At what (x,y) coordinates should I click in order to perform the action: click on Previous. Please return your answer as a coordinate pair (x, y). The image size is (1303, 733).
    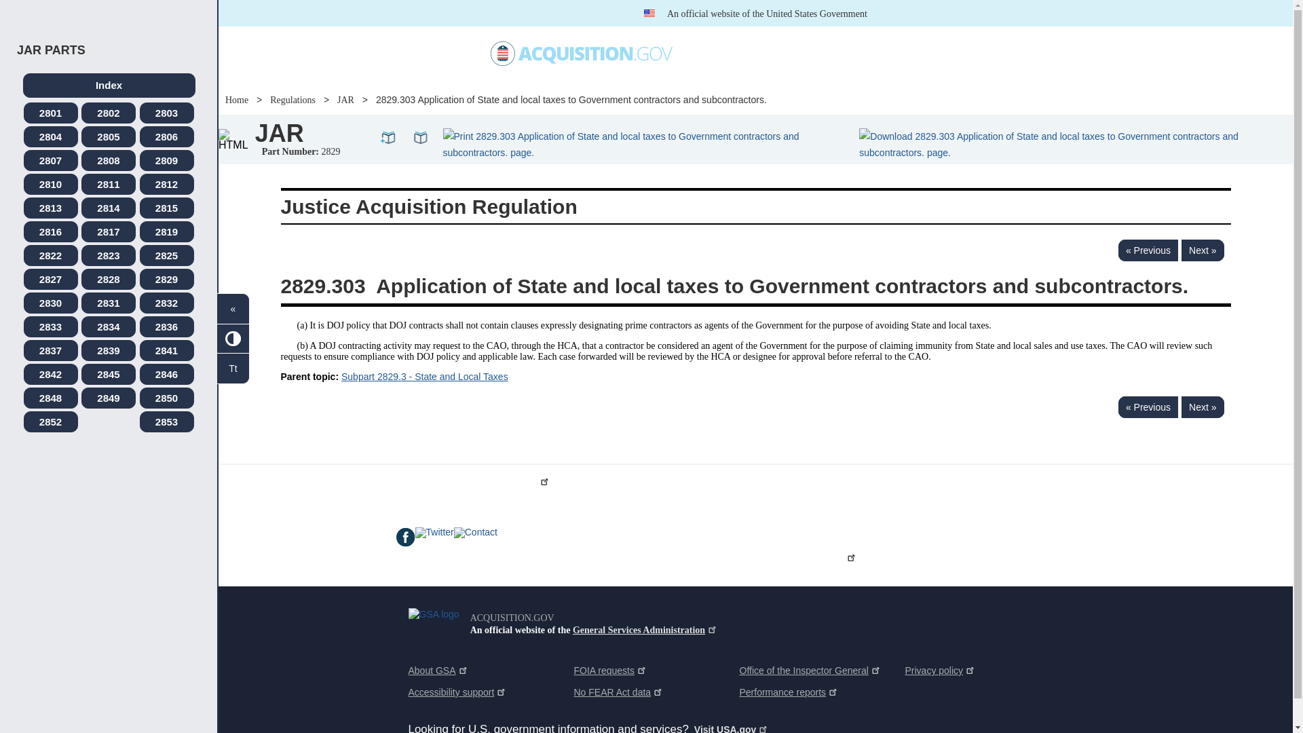
    Looking at the image, I should click on (1148, 250).